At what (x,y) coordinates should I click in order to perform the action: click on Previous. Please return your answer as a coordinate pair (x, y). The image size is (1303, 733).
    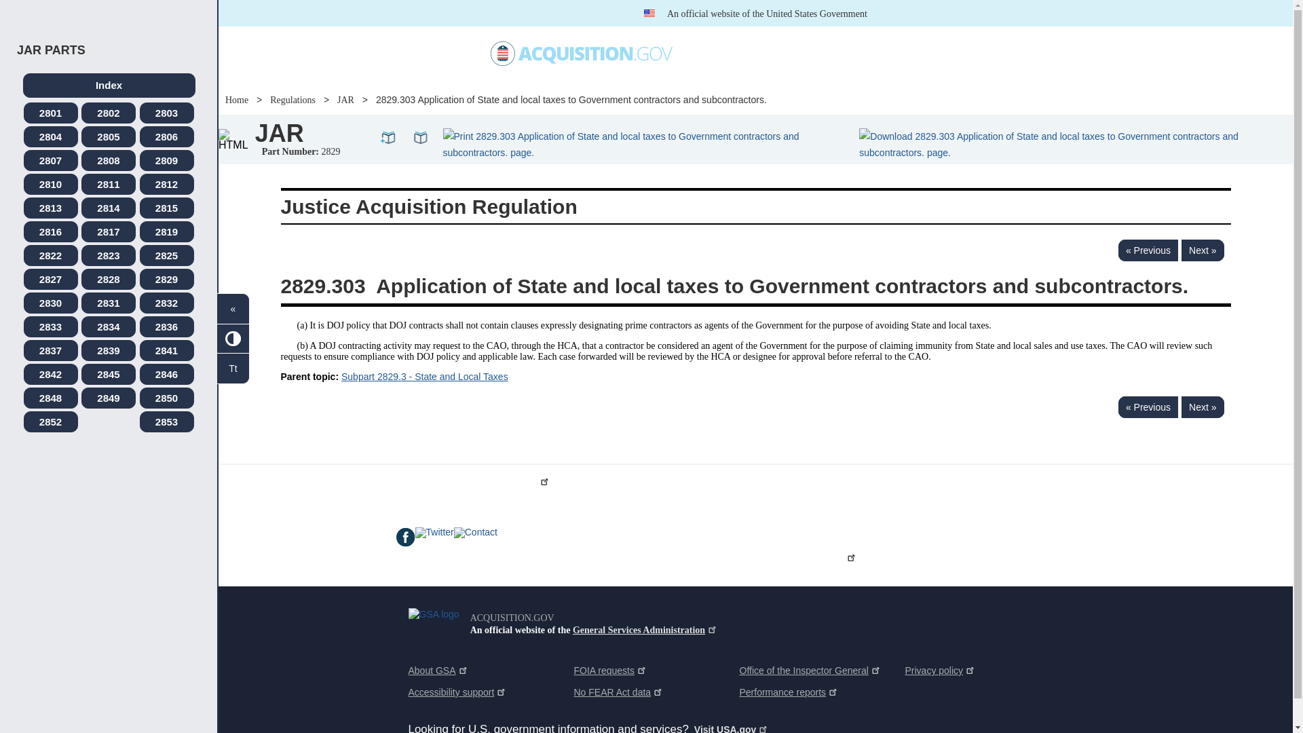
    Looking at the image, I should click on (1148, 250).